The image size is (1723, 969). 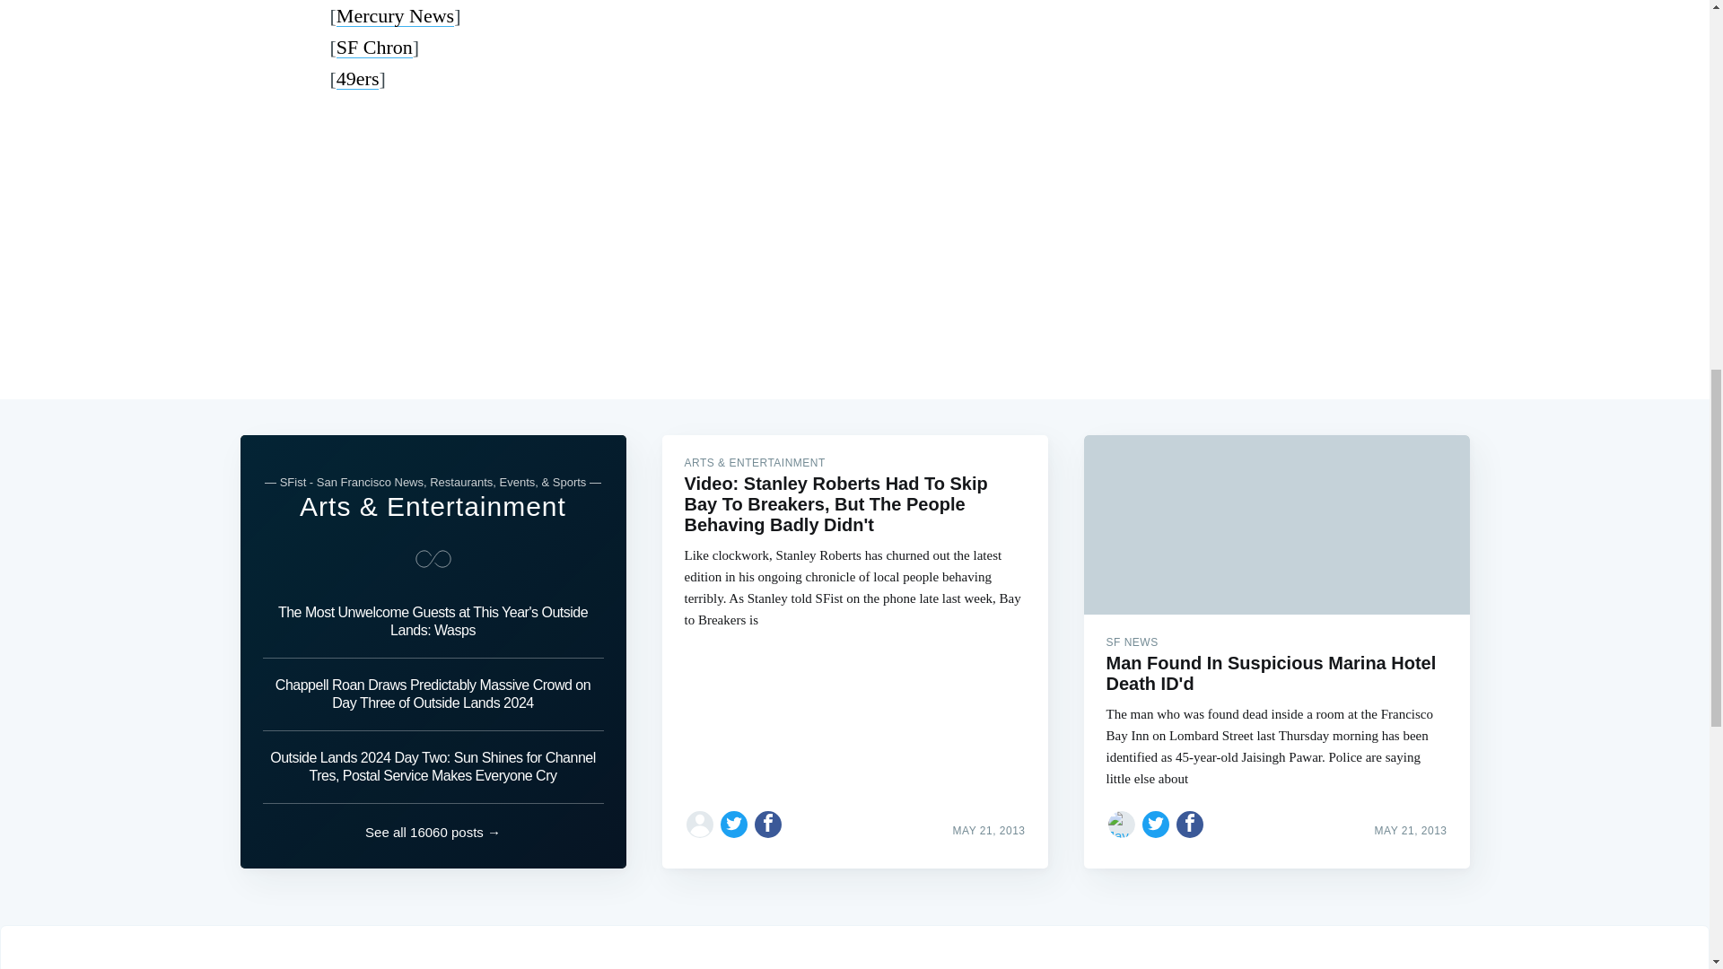 What do you see at coordinates (1156, 824) in the screenshot?
I see `Share on Twitter` at bounding box center [1156, 824].